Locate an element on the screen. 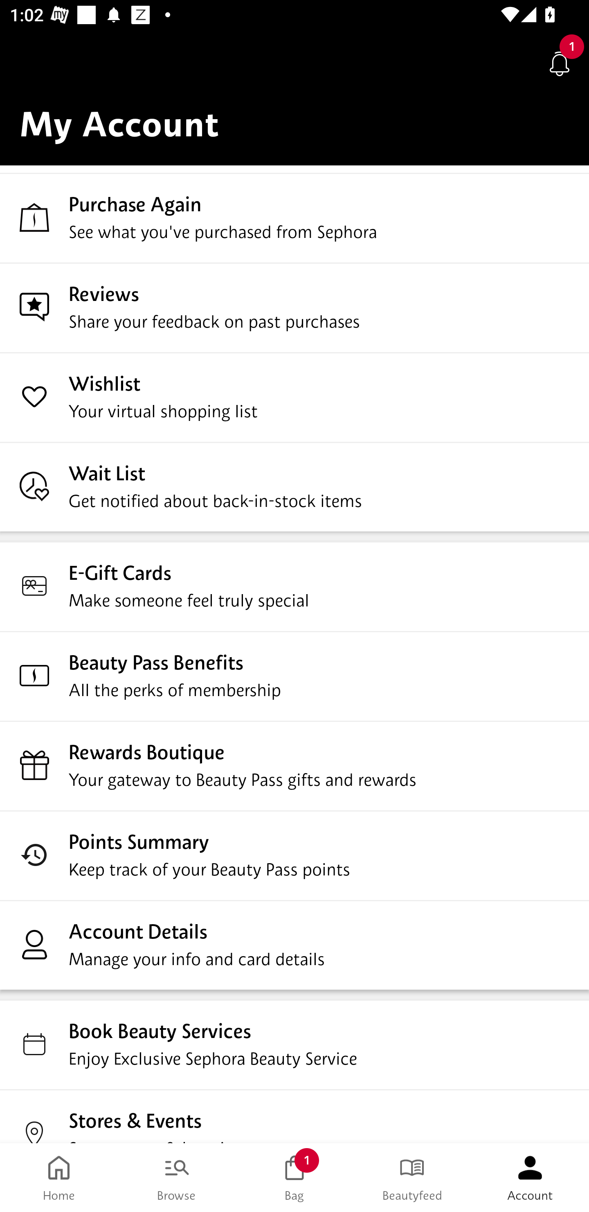  Wait List Get notified about back-in-stock items is located at coordinates (294, 487).